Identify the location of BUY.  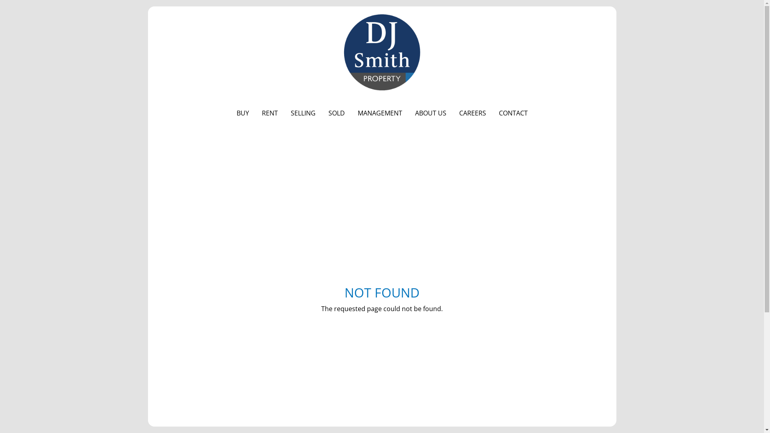
(243, 113).